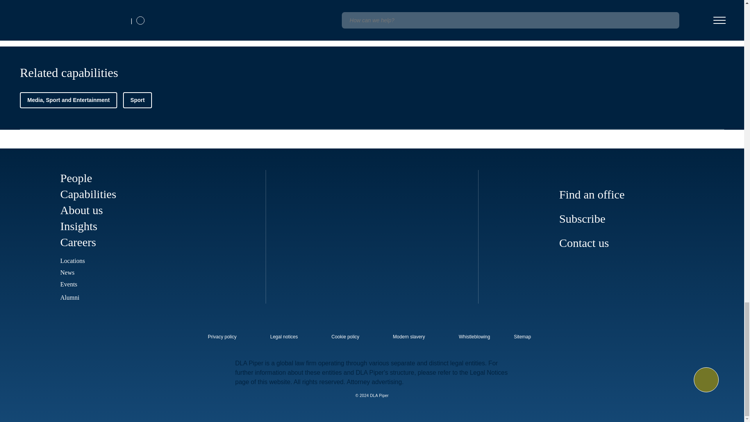 This screenshot has width=750, height=422. What do you see at coordinates (76, 177) in the screenshot?
I see `People` at bounding box center [76, 177].